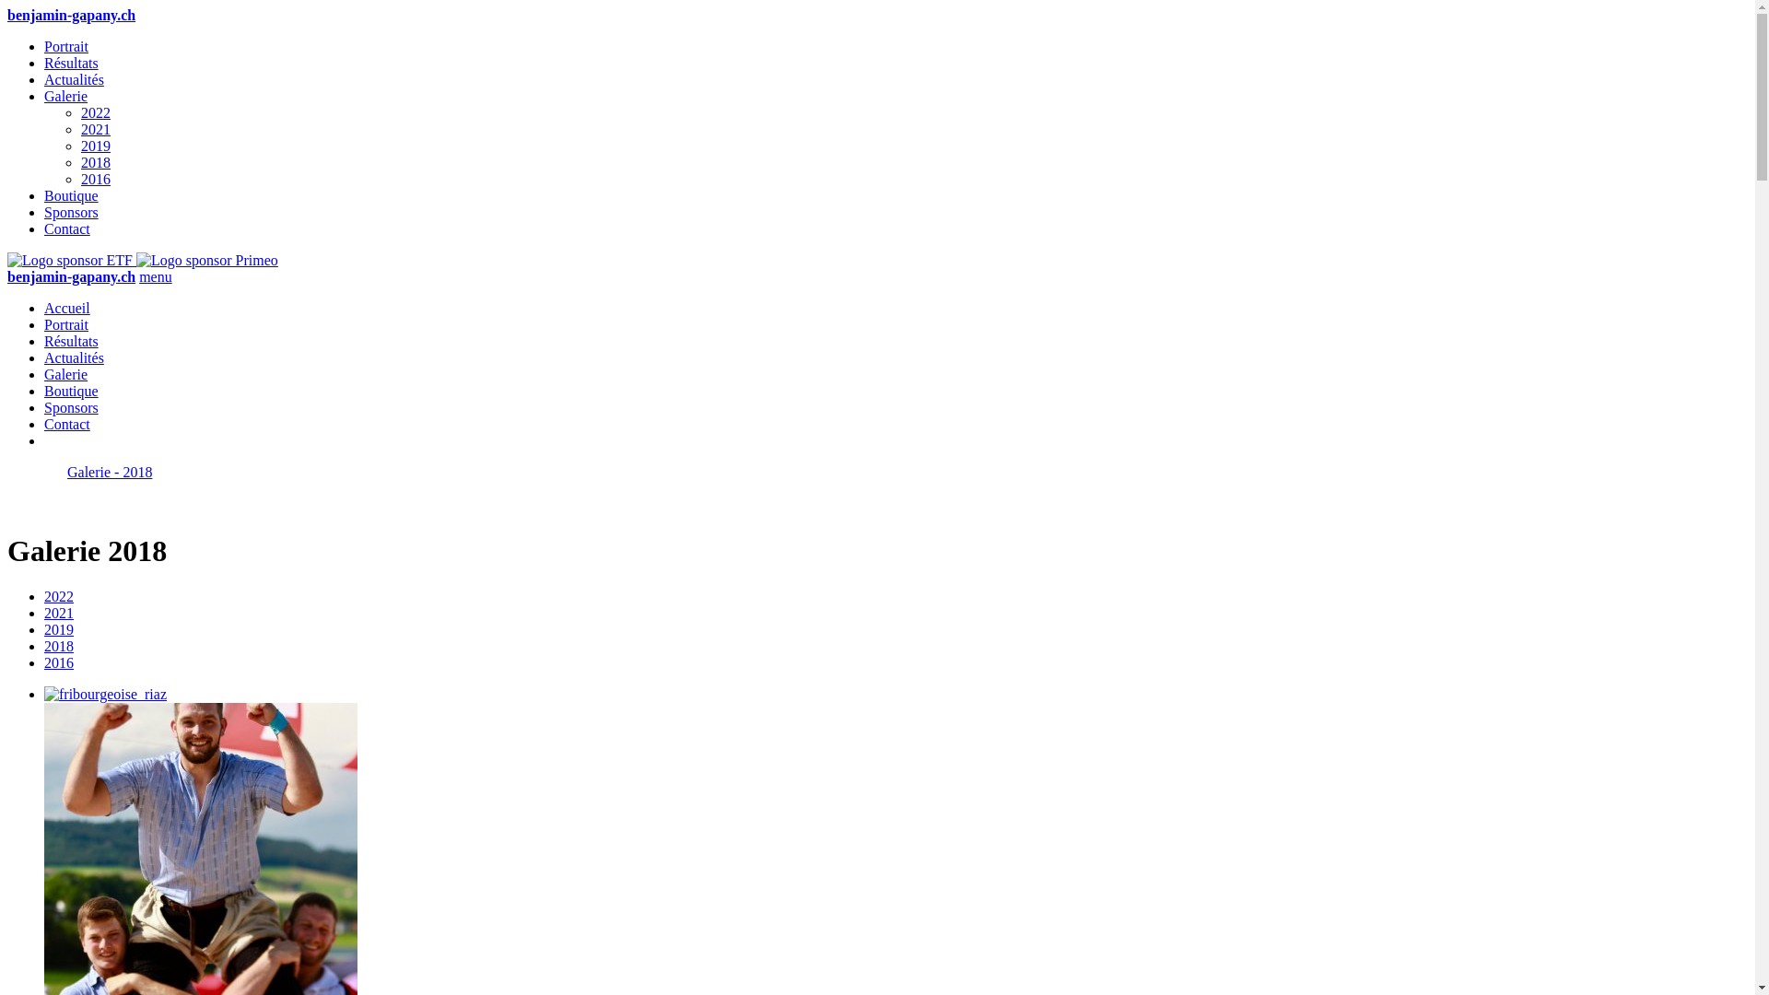 Image resolution: width=1769 pixels, height=995 pixels. I want to click on Sponsors, so click(72, 212).